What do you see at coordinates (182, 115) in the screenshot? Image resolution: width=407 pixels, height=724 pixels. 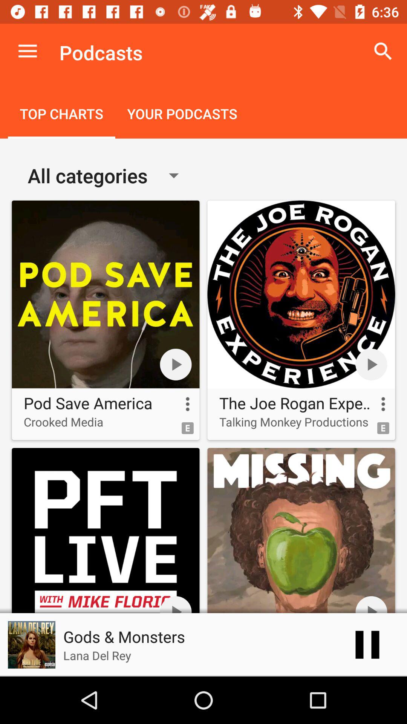 I see `choose icon below the podcasts item` at bounding box center [182, 115].